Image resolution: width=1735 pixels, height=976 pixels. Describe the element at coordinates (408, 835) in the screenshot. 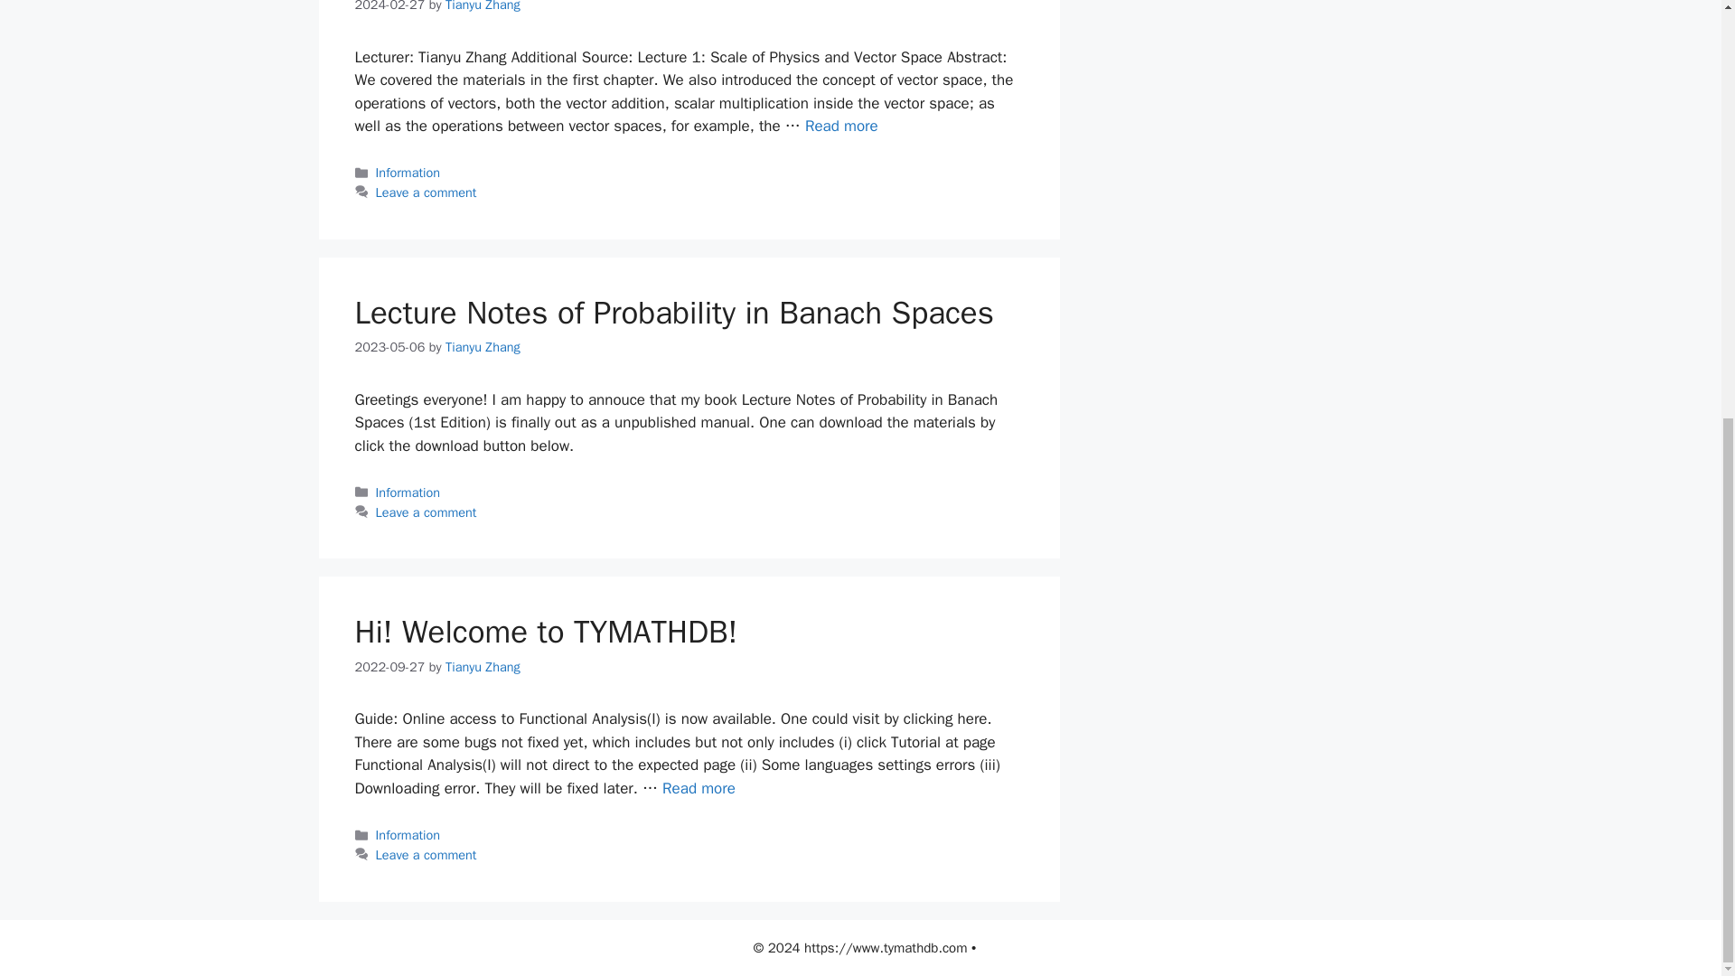

I see `Information` at that location.